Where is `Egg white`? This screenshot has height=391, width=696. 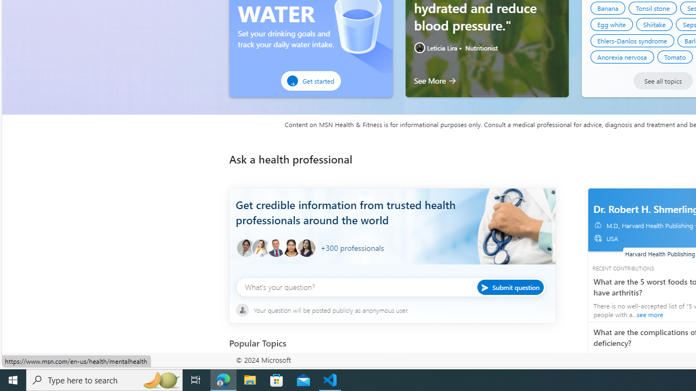
Egg white is located at coordinates (611, 24).